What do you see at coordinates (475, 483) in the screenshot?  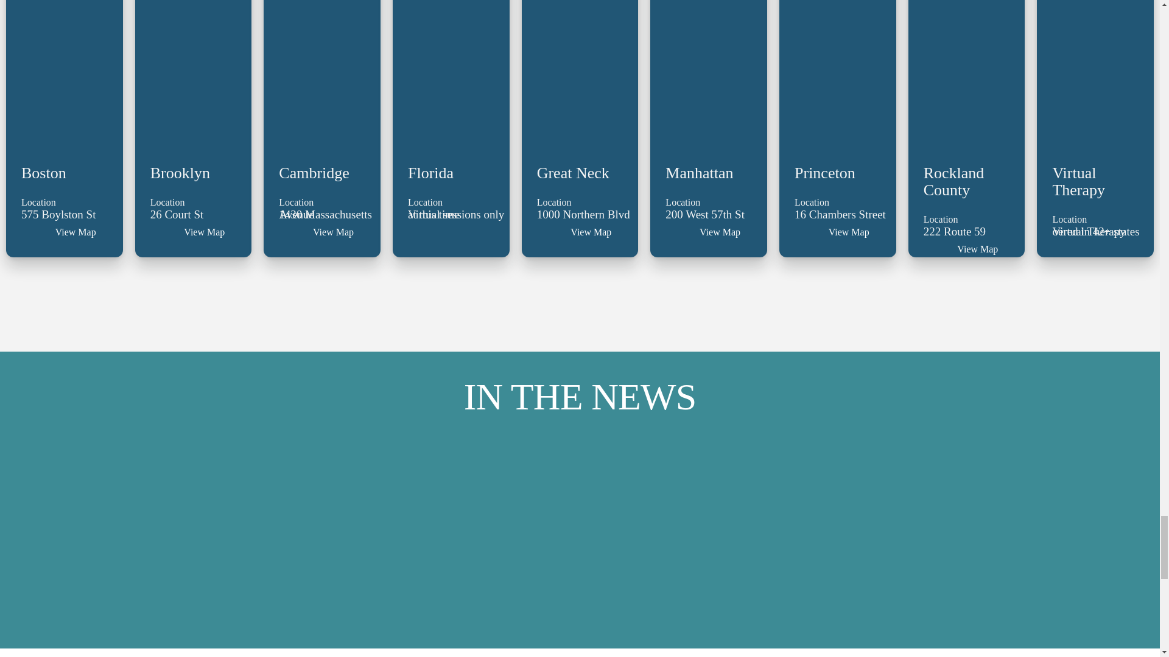 I see `logo-seo.b626400cb715bc3410ea14c414027b00ad5acdc0` at bounding box center [475, 483].